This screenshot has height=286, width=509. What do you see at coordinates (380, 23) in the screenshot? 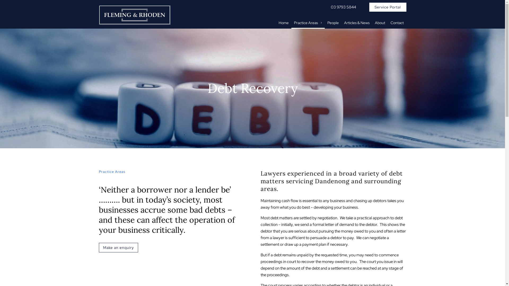
I see `About` at bounding box center [380, 23].